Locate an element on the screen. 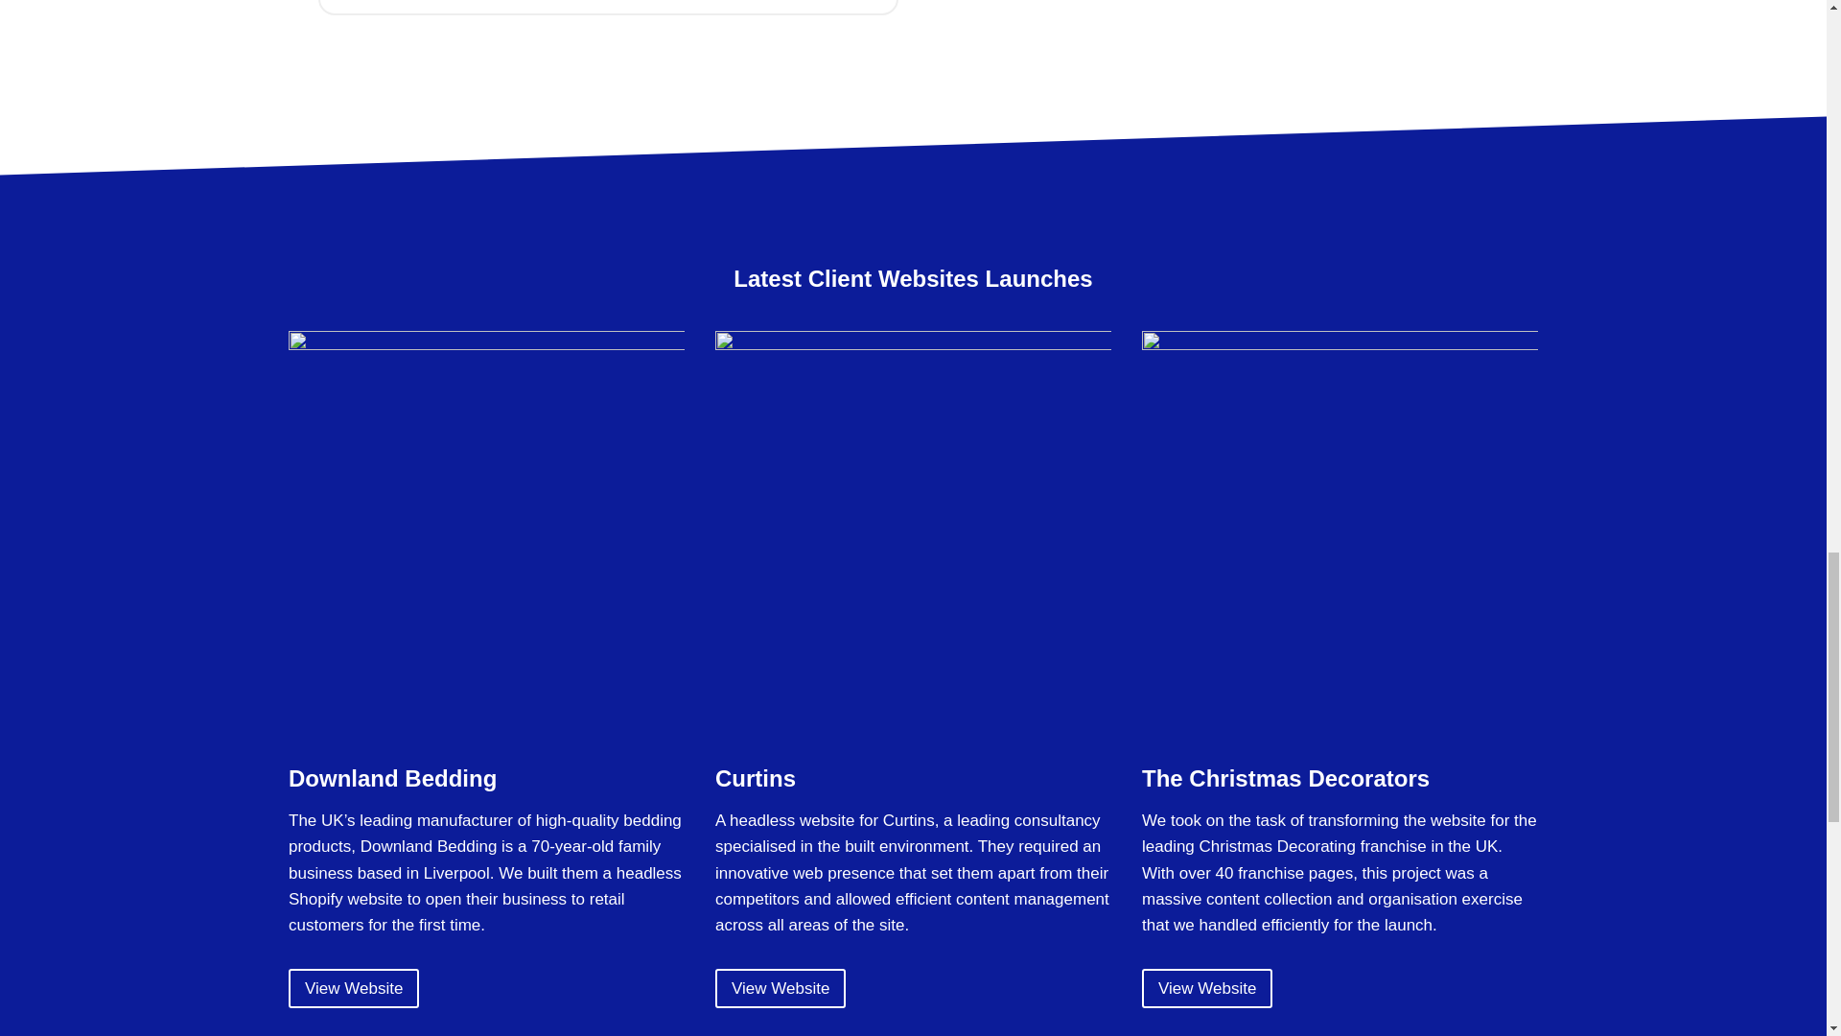 This screenshot has width=1841, height=1036. View Website is located at coordinates (1206, 988).